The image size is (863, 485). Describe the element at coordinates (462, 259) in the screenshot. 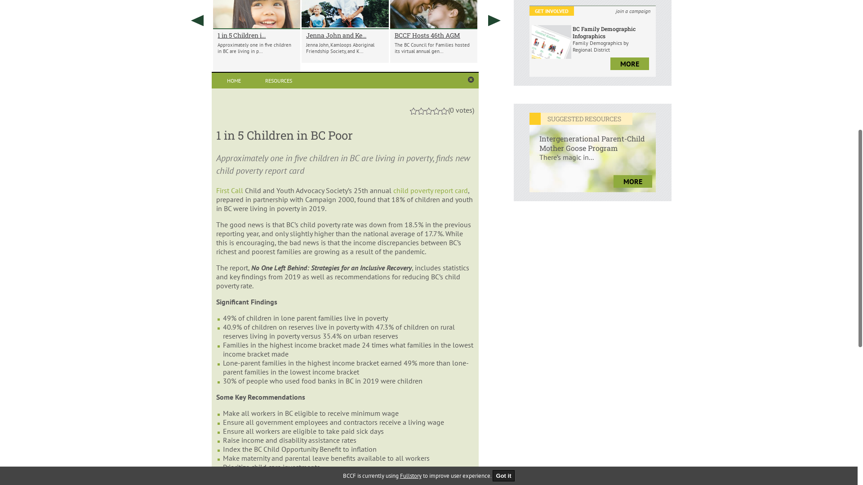

I see `Slide View` at that location.